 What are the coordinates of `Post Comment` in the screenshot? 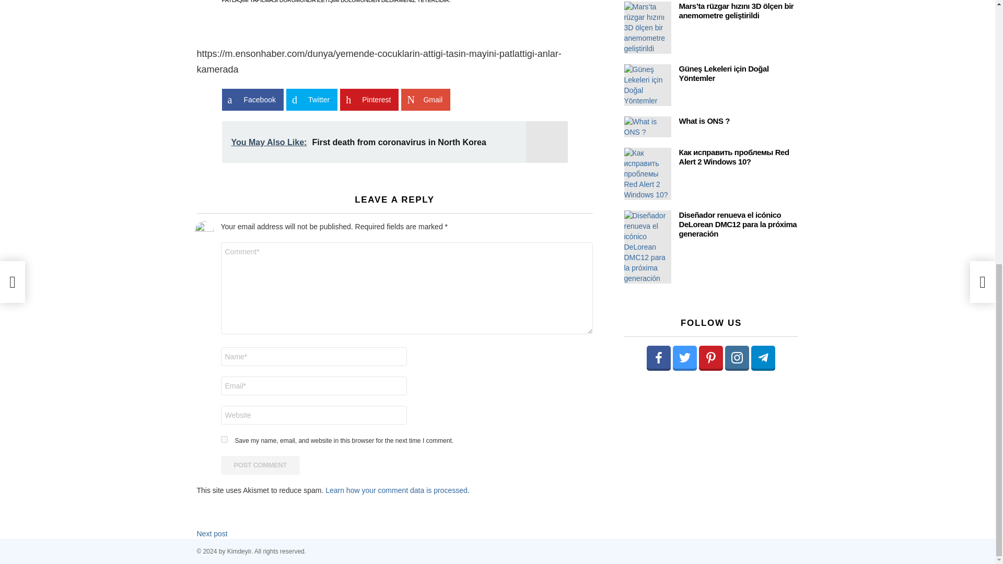 It's located at (260, 465).